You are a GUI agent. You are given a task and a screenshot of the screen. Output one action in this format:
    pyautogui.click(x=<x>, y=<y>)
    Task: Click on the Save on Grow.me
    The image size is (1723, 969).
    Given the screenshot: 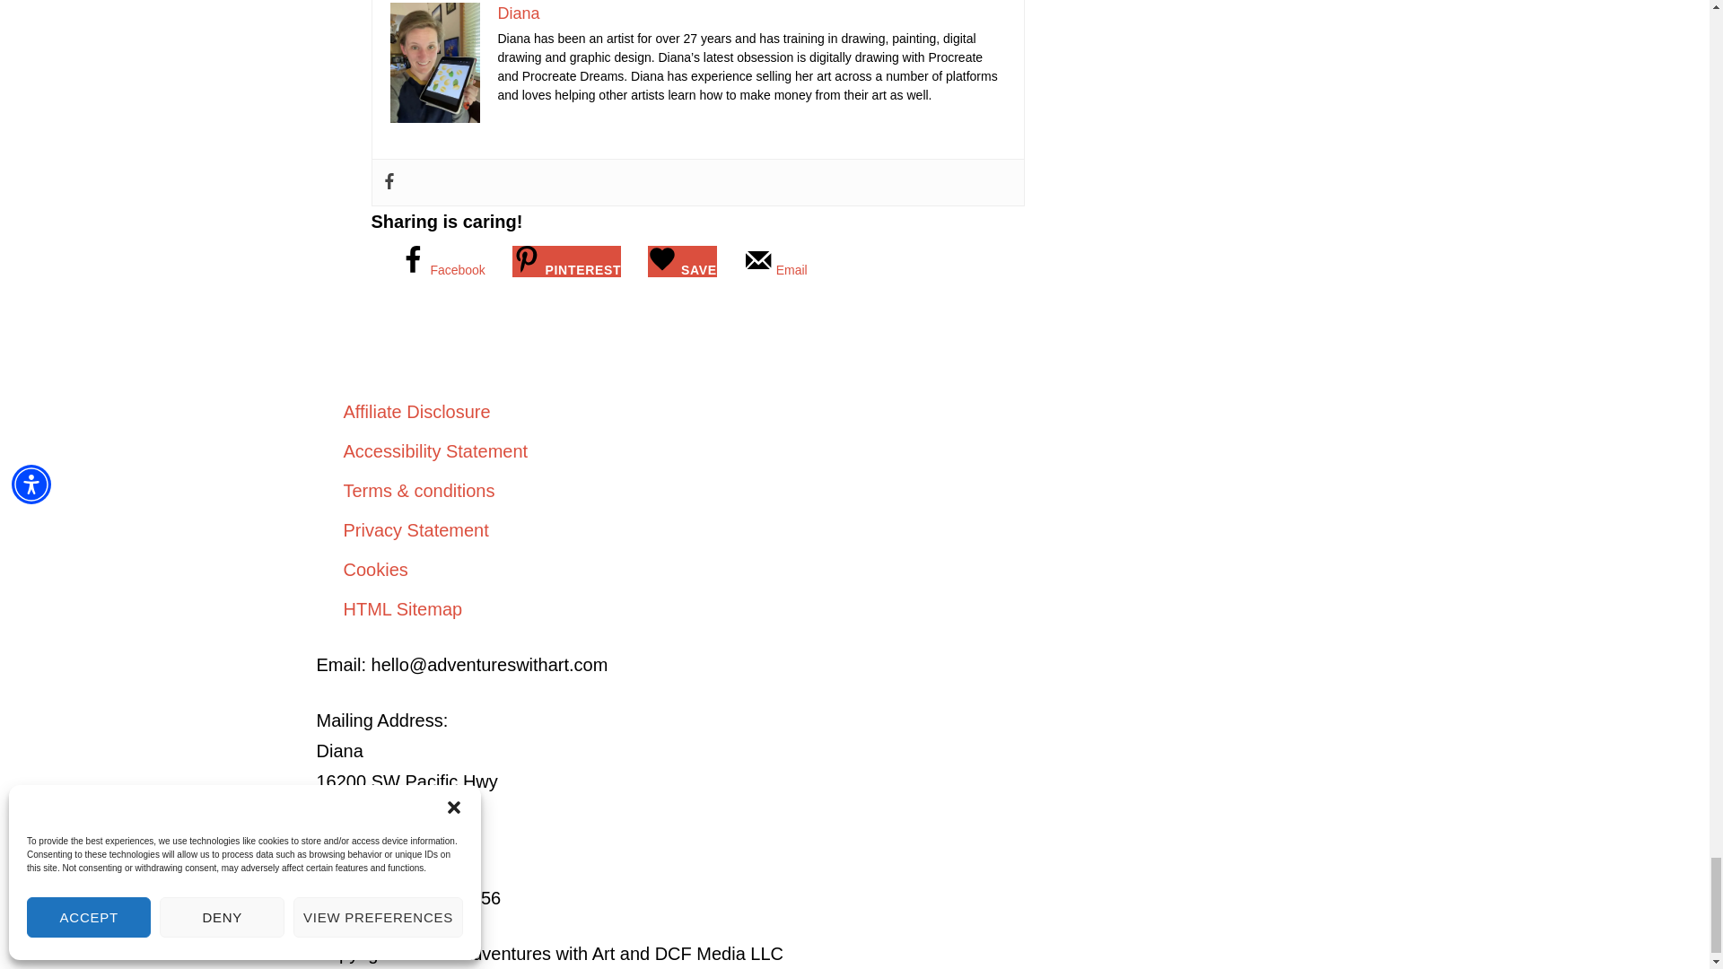 What is the action you would take?
    pyautogui.click(x=682, y=261)
    